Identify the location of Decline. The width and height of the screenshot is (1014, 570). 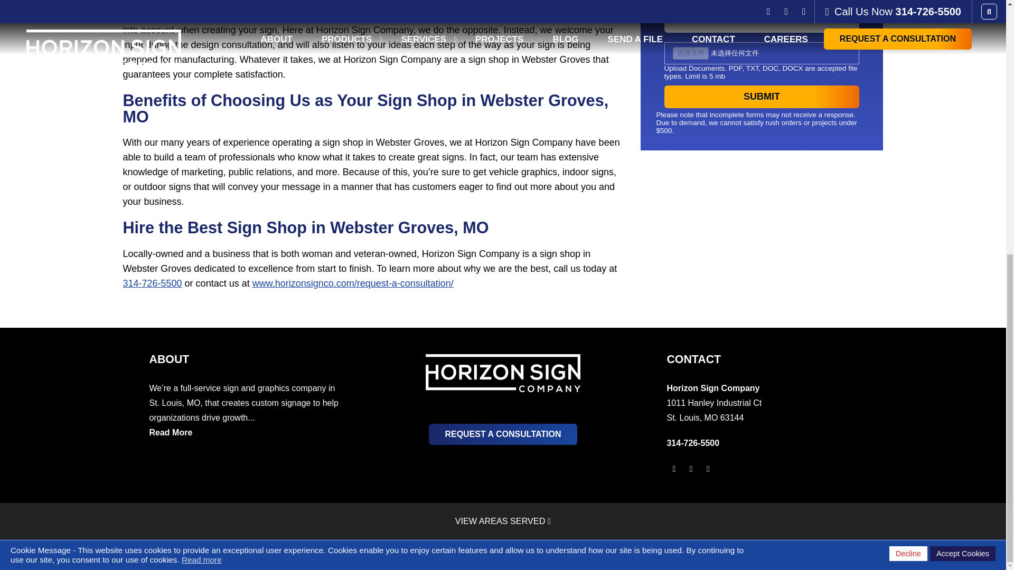
(908, 97).